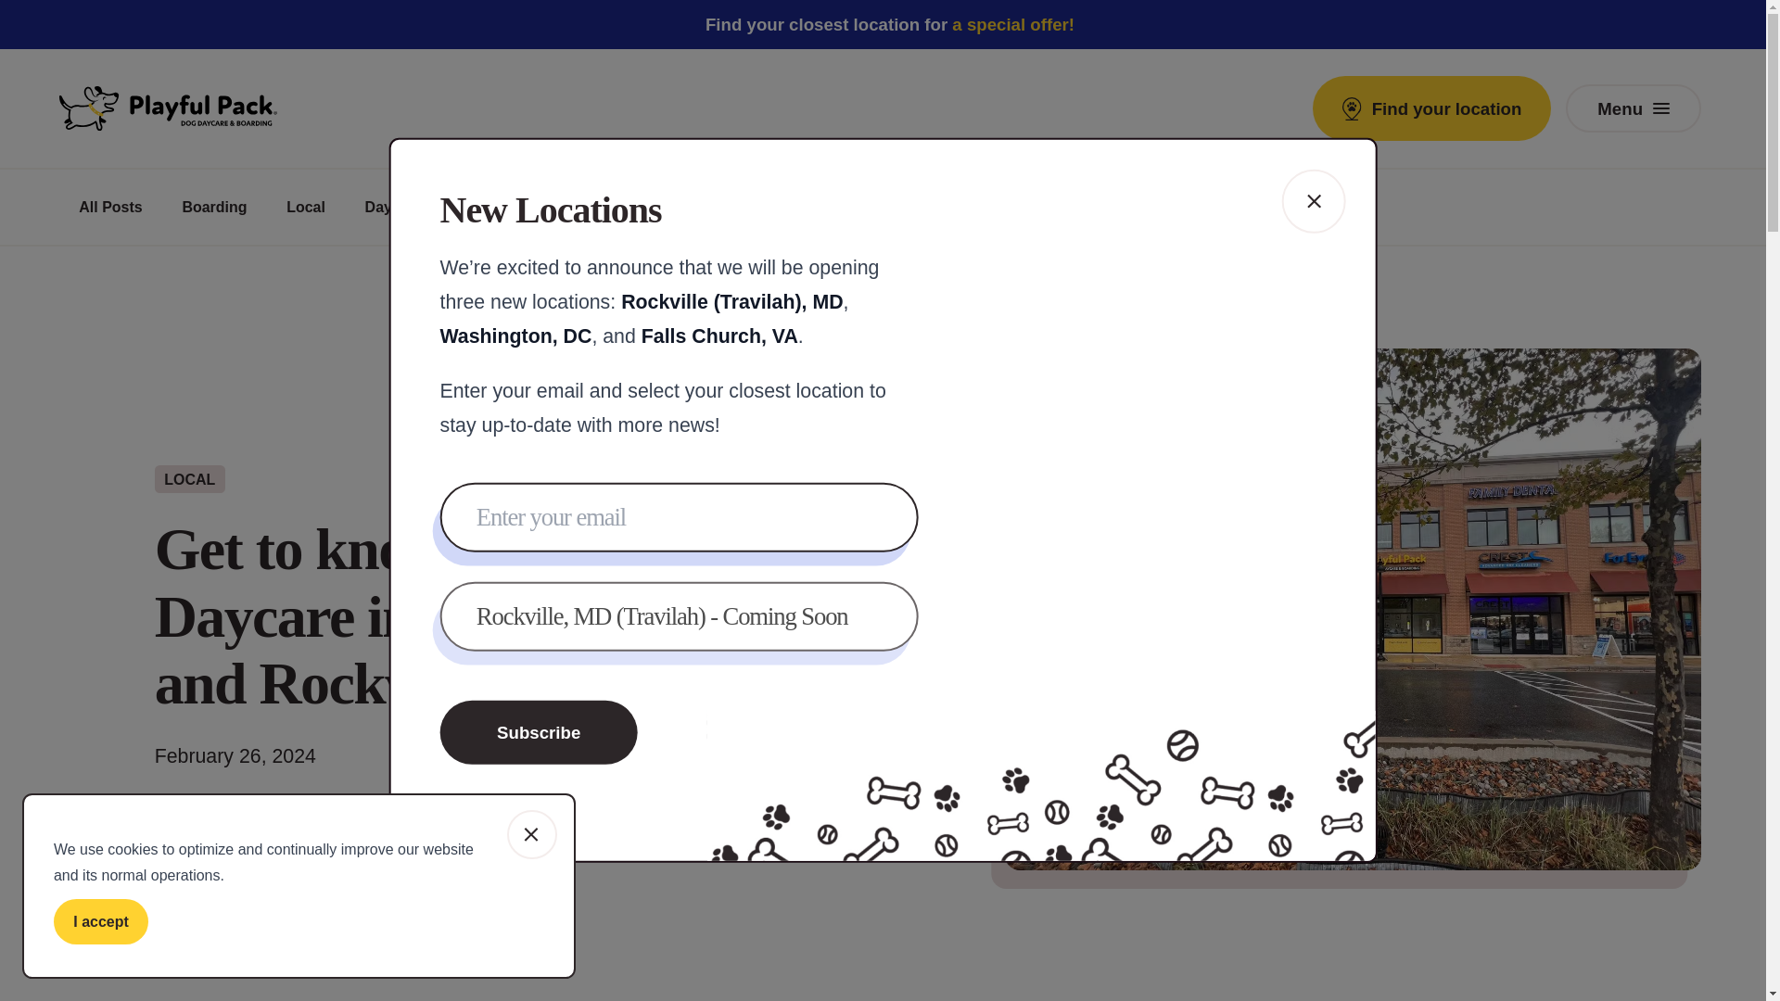 The image size is (1780, 1001). I want to click on General News, so click(580, 207).